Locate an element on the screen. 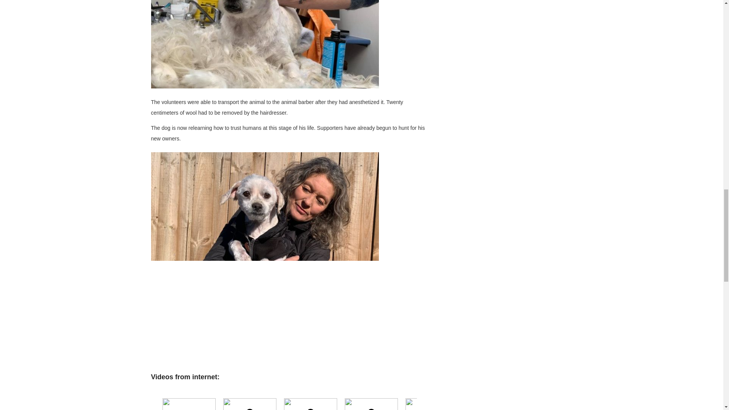 This screenshot has width=729, height=410. 10 Celebrities Who Live In Los Angeles is located at coordinates (436, 400).